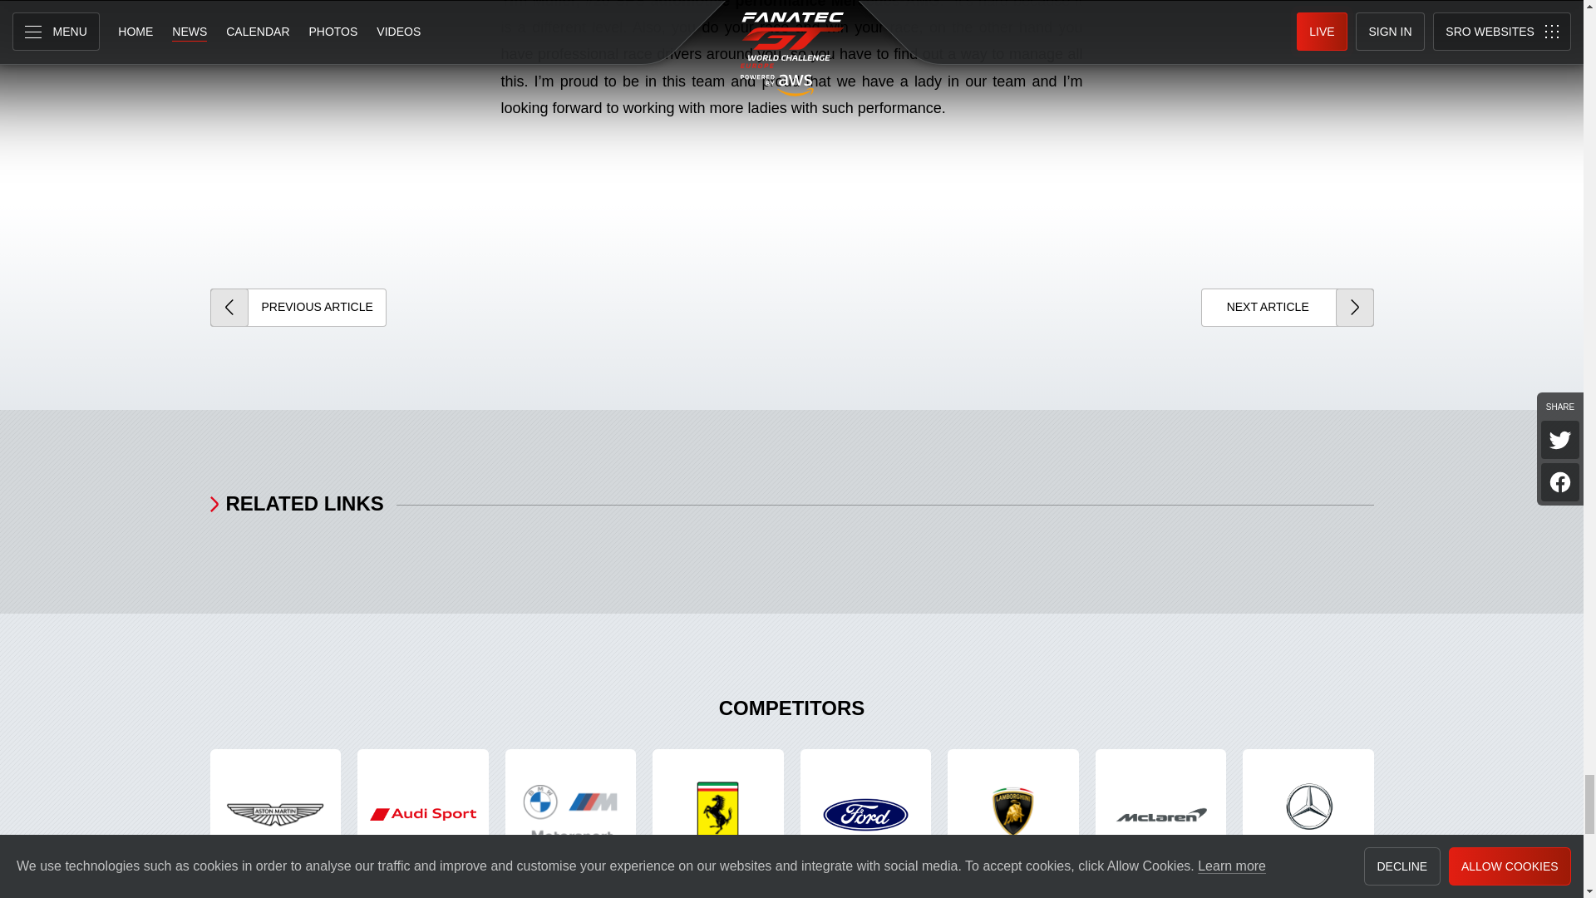  I want to click on BMW, so click(571, 815).